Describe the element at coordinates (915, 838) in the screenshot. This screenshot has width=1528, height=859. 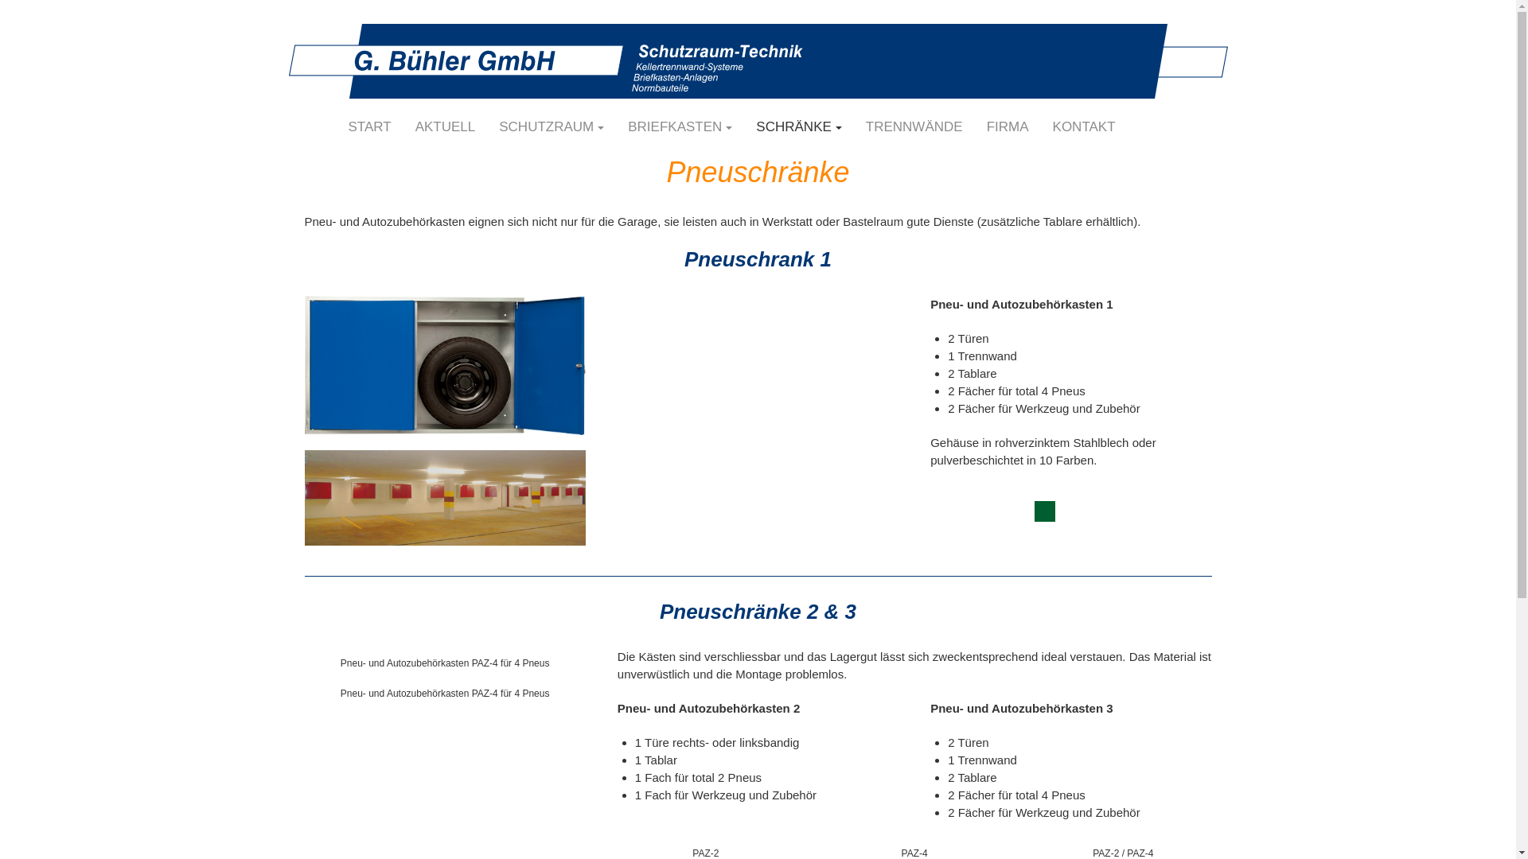
I see `PAZ-4: Aussenmasse 150 x 100 x 50 cm` at that location.